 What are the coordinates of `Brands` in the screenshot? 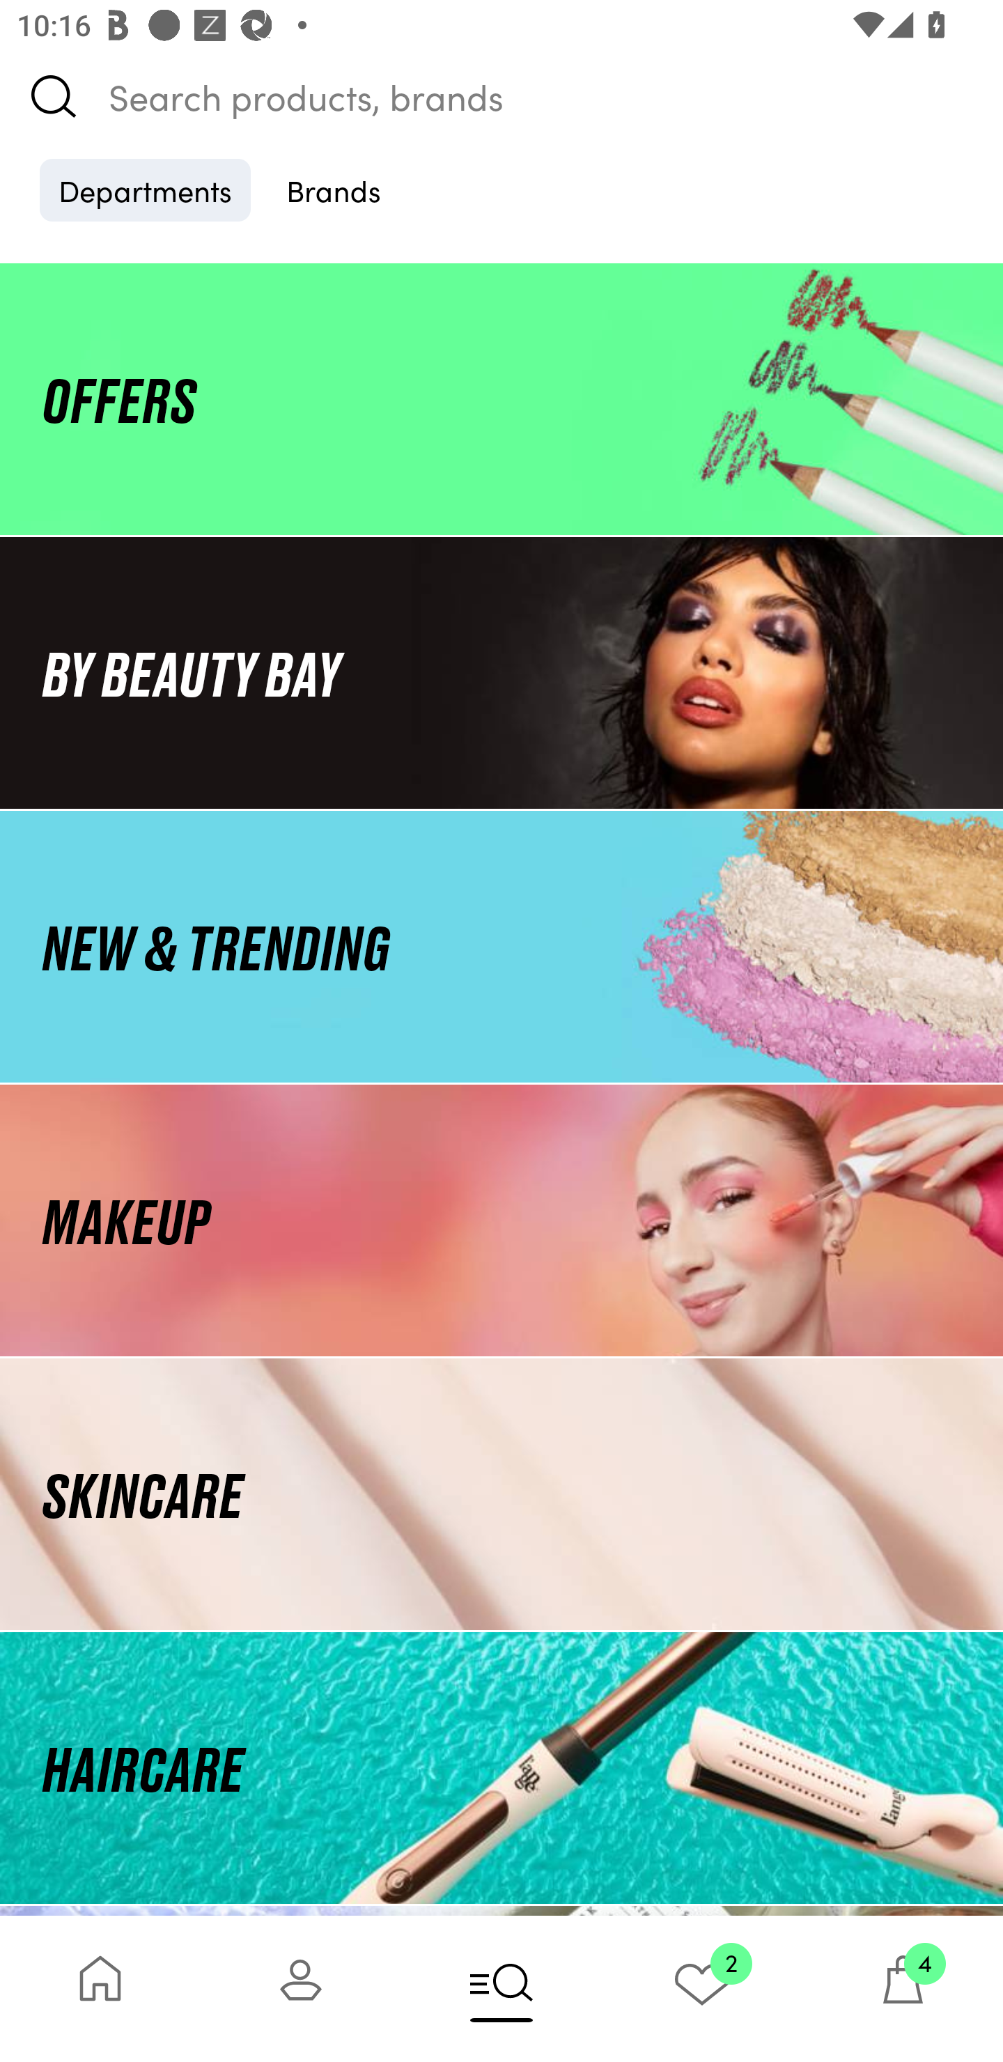 It's located at (334, 189).